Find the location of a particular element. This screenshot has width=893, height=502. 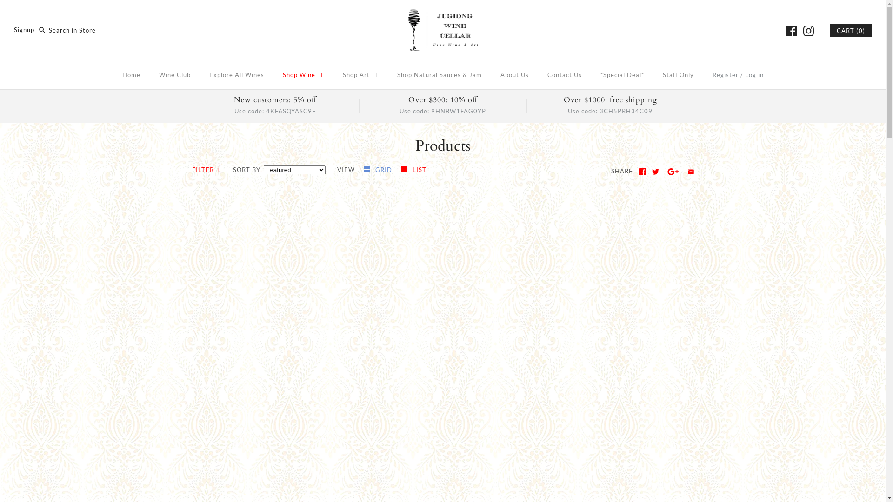

*Special Deal* is located at coordinates (622, 74).